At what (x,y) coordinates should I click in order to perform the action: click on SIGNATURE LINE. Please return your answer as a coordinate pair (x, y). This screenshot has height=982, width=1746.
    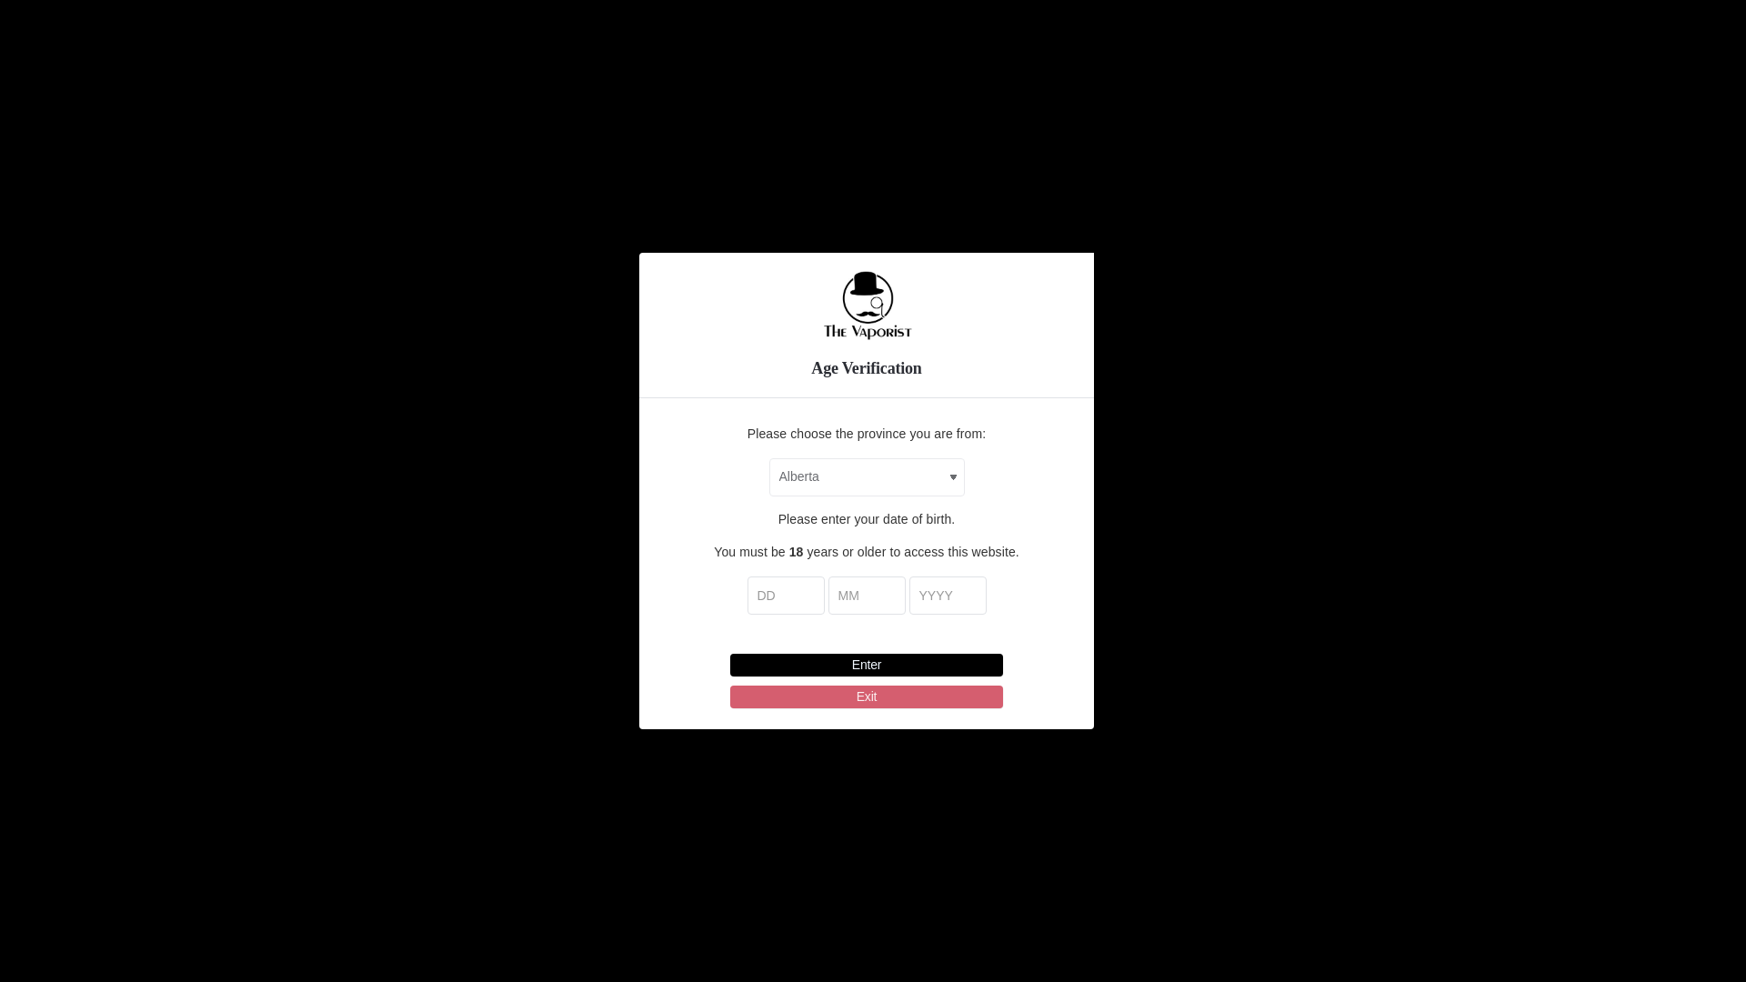
    Looking at the image, I should click on (618, 233).